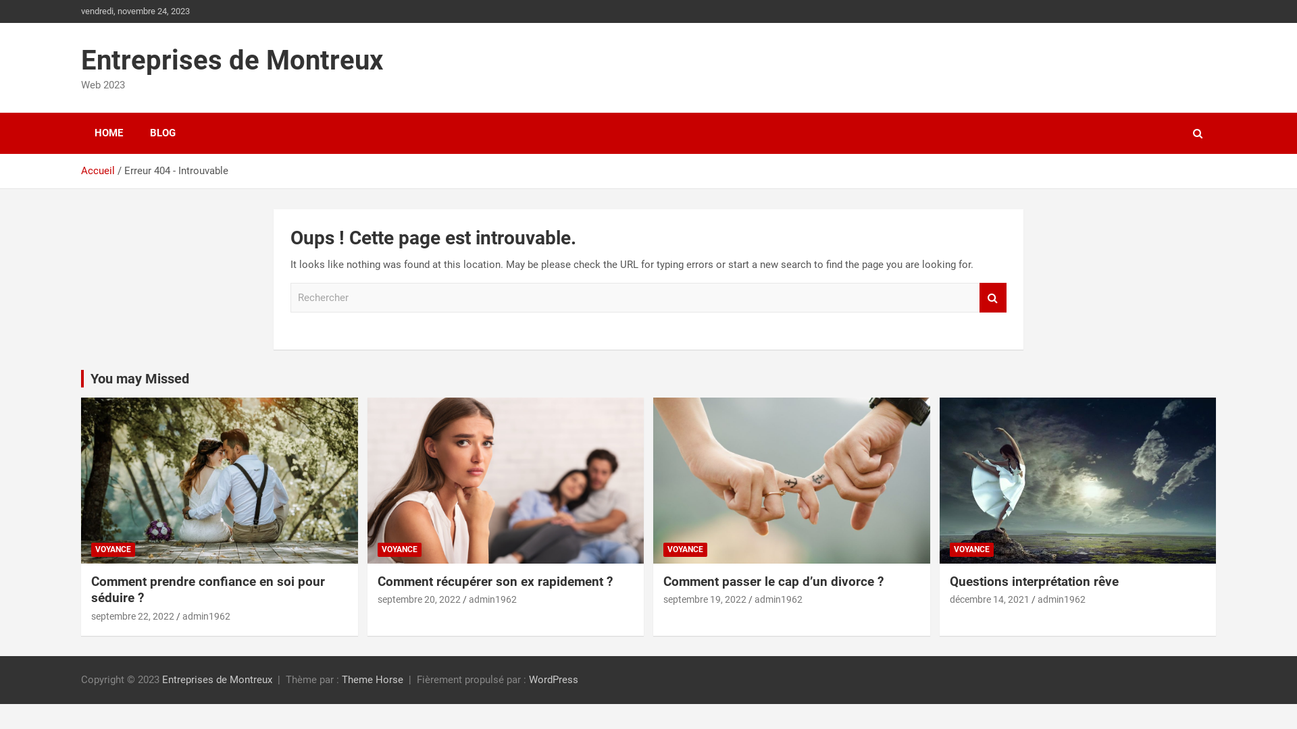  I want to click on VOYANCE, so click(399, 549).